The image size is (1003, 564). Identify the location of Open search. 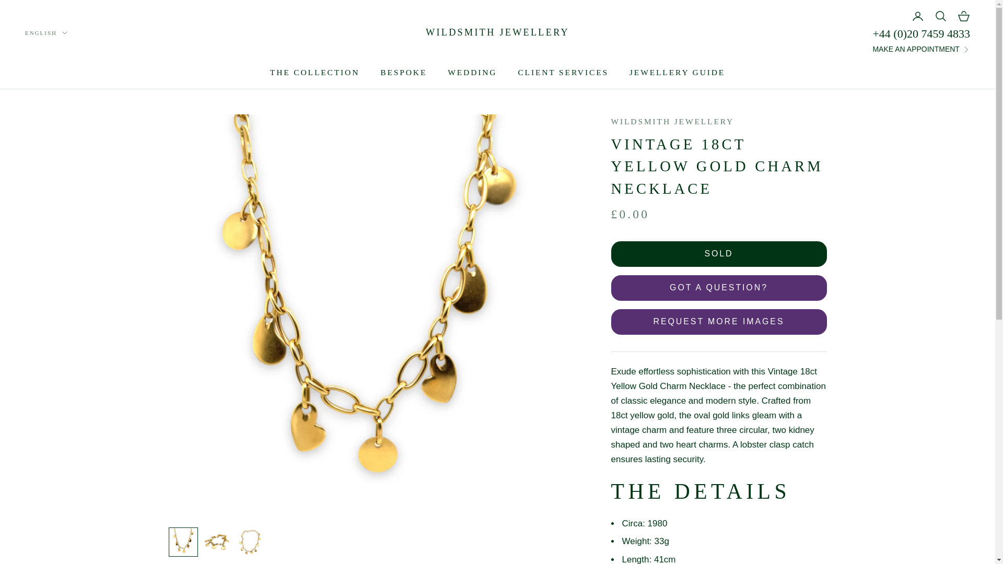
(940, 16).